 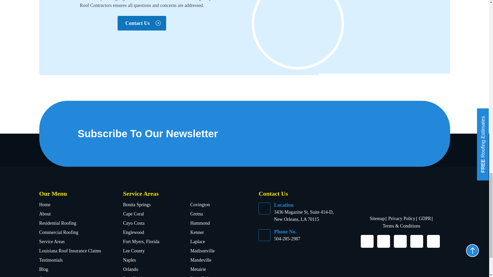 What do you see at coordinates (343, 133) in the screenshot?
I see `Newsletter` at bounding box center [343, 133].